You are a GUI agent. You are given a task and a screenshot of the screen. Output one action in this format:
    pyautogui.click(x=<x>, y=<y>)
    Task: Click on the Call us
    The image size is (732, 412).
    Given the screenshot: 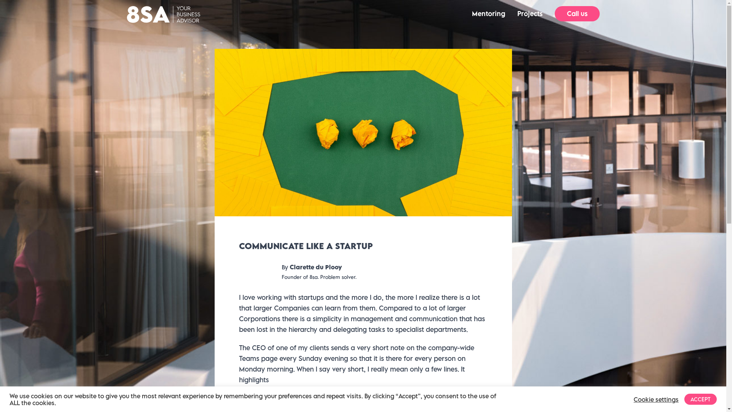 What is the action you would take?
    pyautogui.click(x=577, y=14)
    